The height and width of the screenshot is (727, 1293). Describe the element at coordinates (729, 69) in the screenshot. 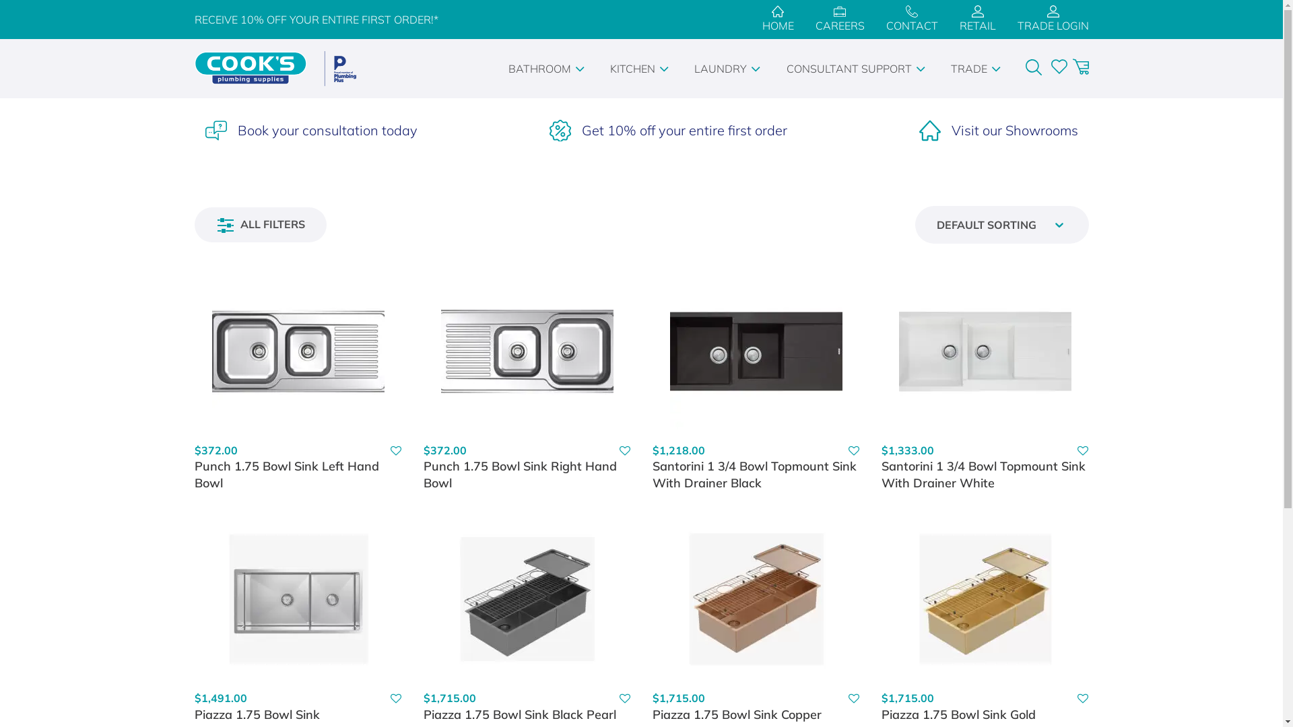

I see `LAUNDRY` at that location.